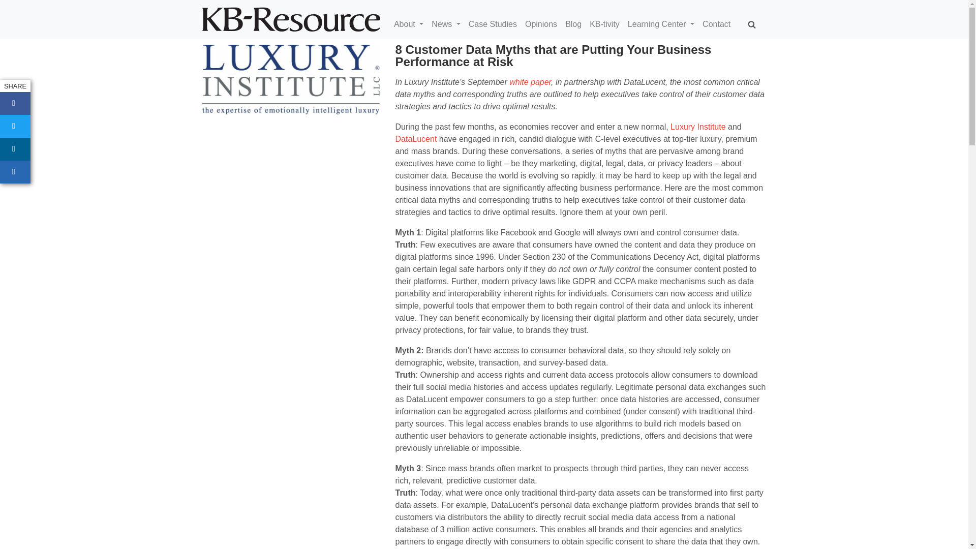  What do you see at coordinates (698, 127) in the screenshot?
I see `Luxury Institute` at bounding box center [698, 127].